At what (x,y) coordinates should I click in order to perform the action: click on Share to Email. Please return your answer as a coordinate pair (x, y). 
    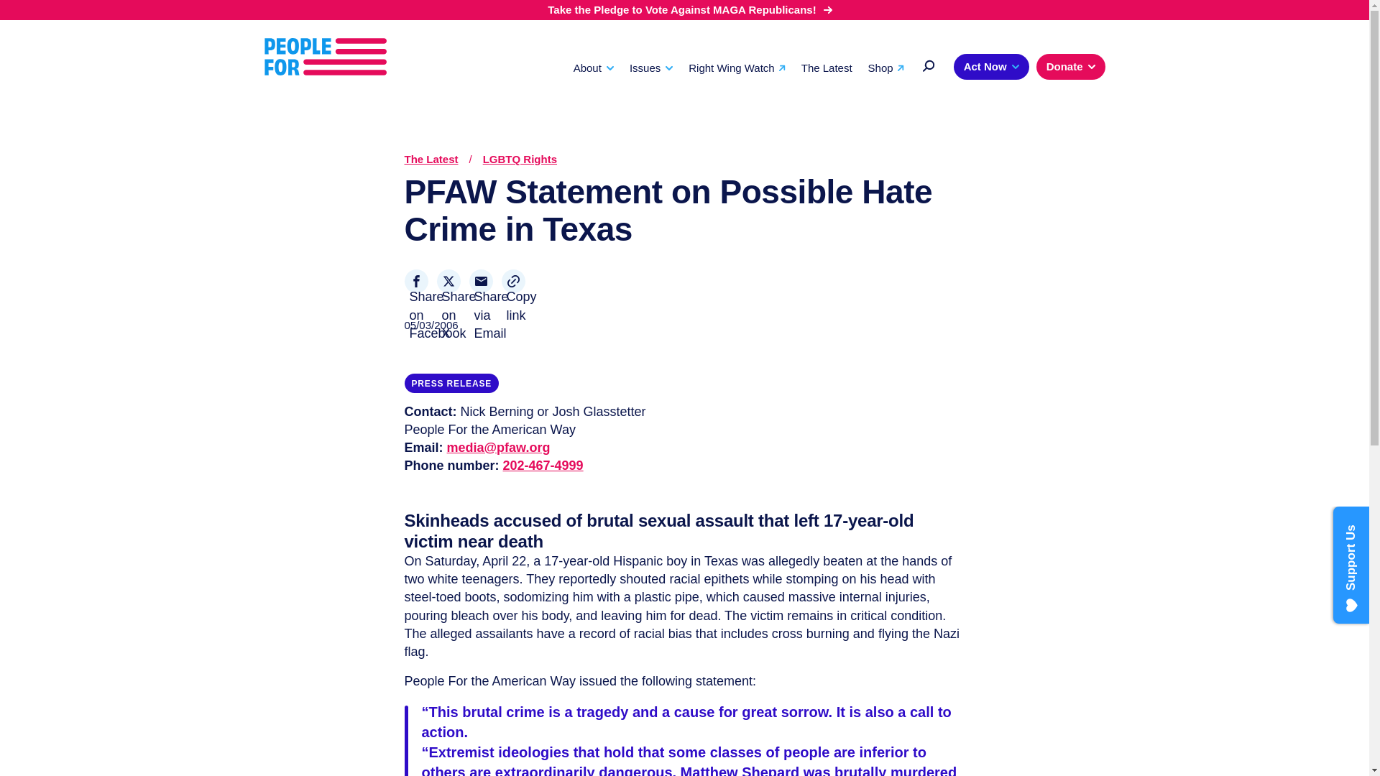
    Looking at the image, I should click on (480, 281).